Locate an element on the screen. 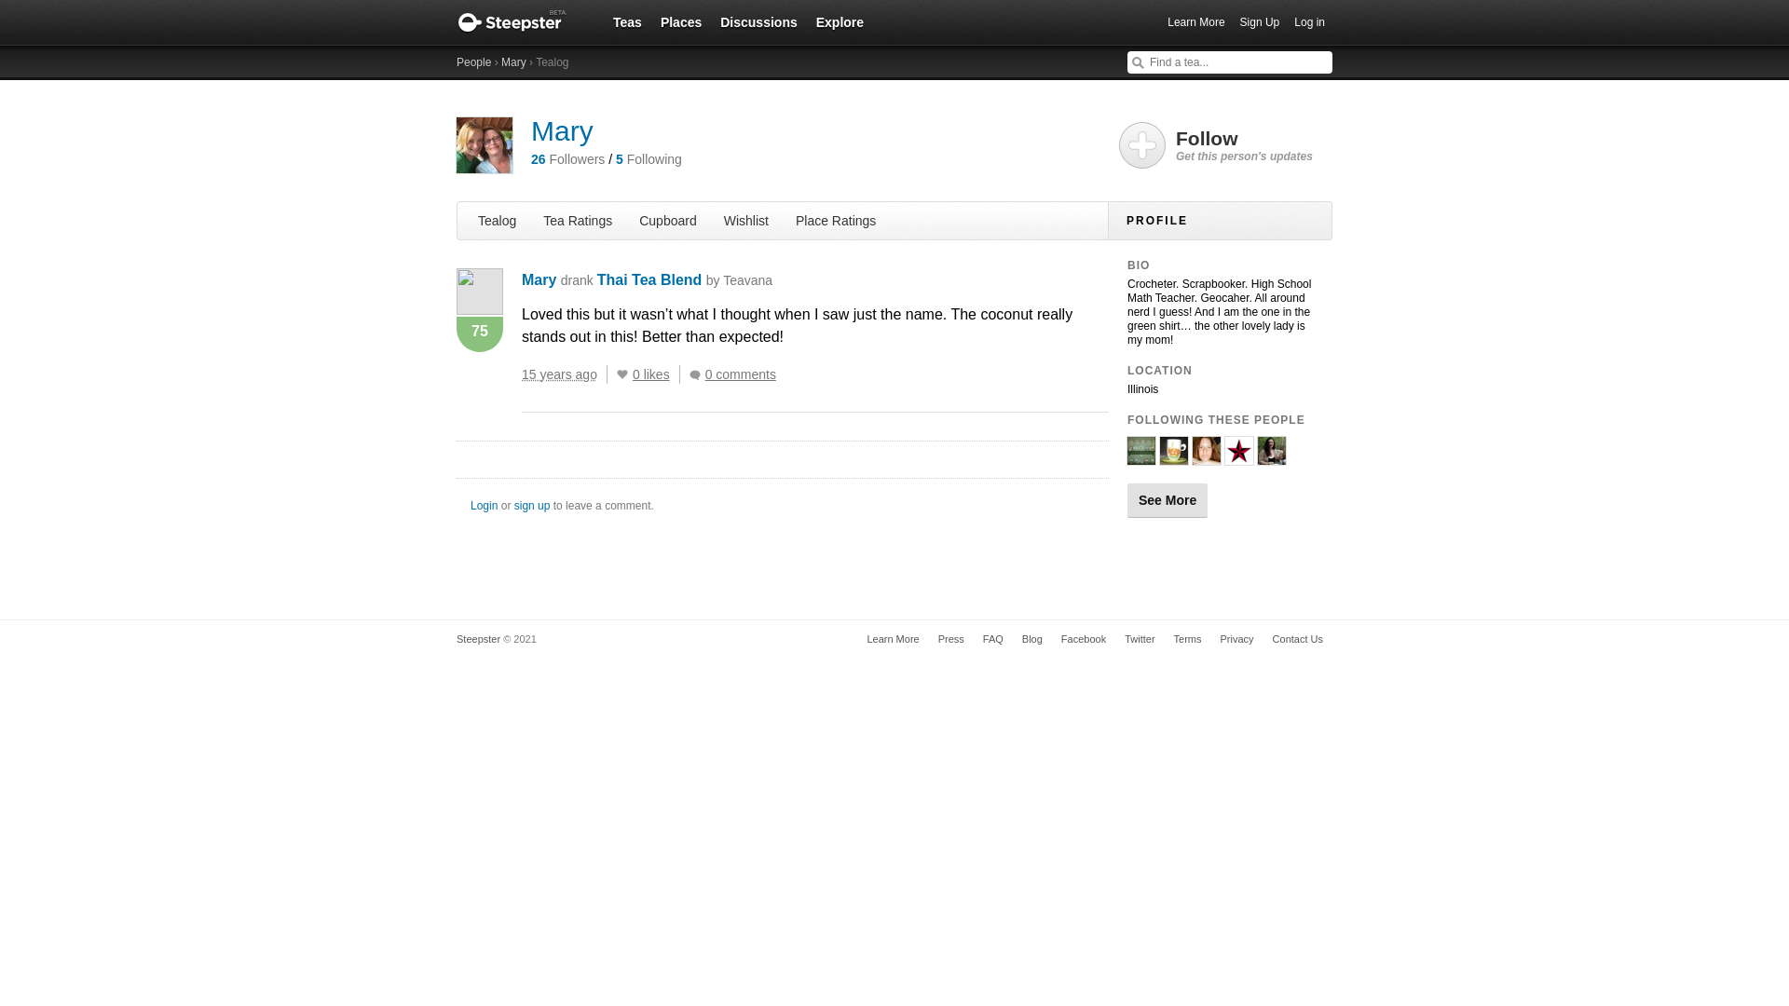  5 Following is located at coordinates (649, 159).